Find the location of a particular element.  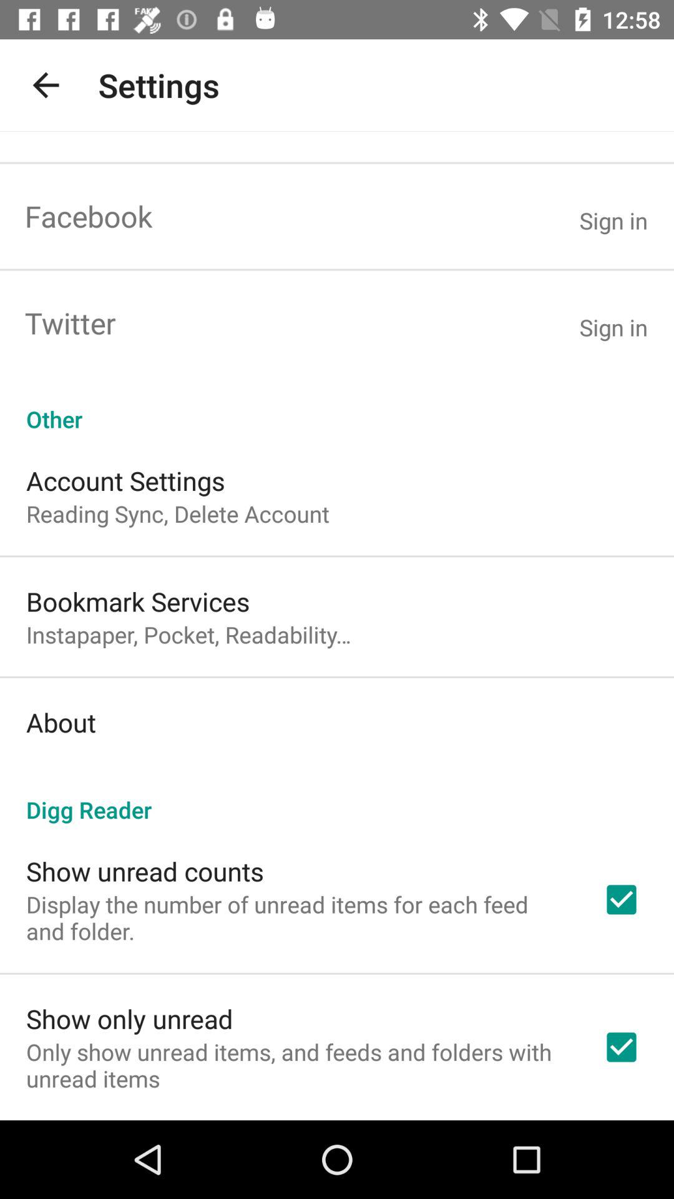

click app to the left of the sign in is located at coordinates (70, 322).